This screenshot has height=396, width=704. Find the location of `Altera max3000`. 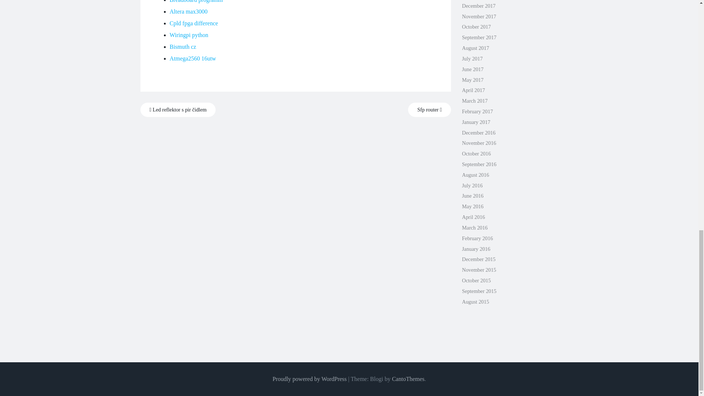

Altera max3000 is located at coordinates (188, 11).